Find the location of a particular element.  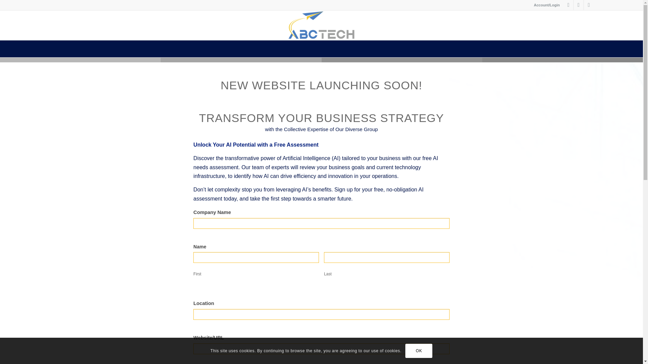

Twitter is located at coordinates (568, 5).